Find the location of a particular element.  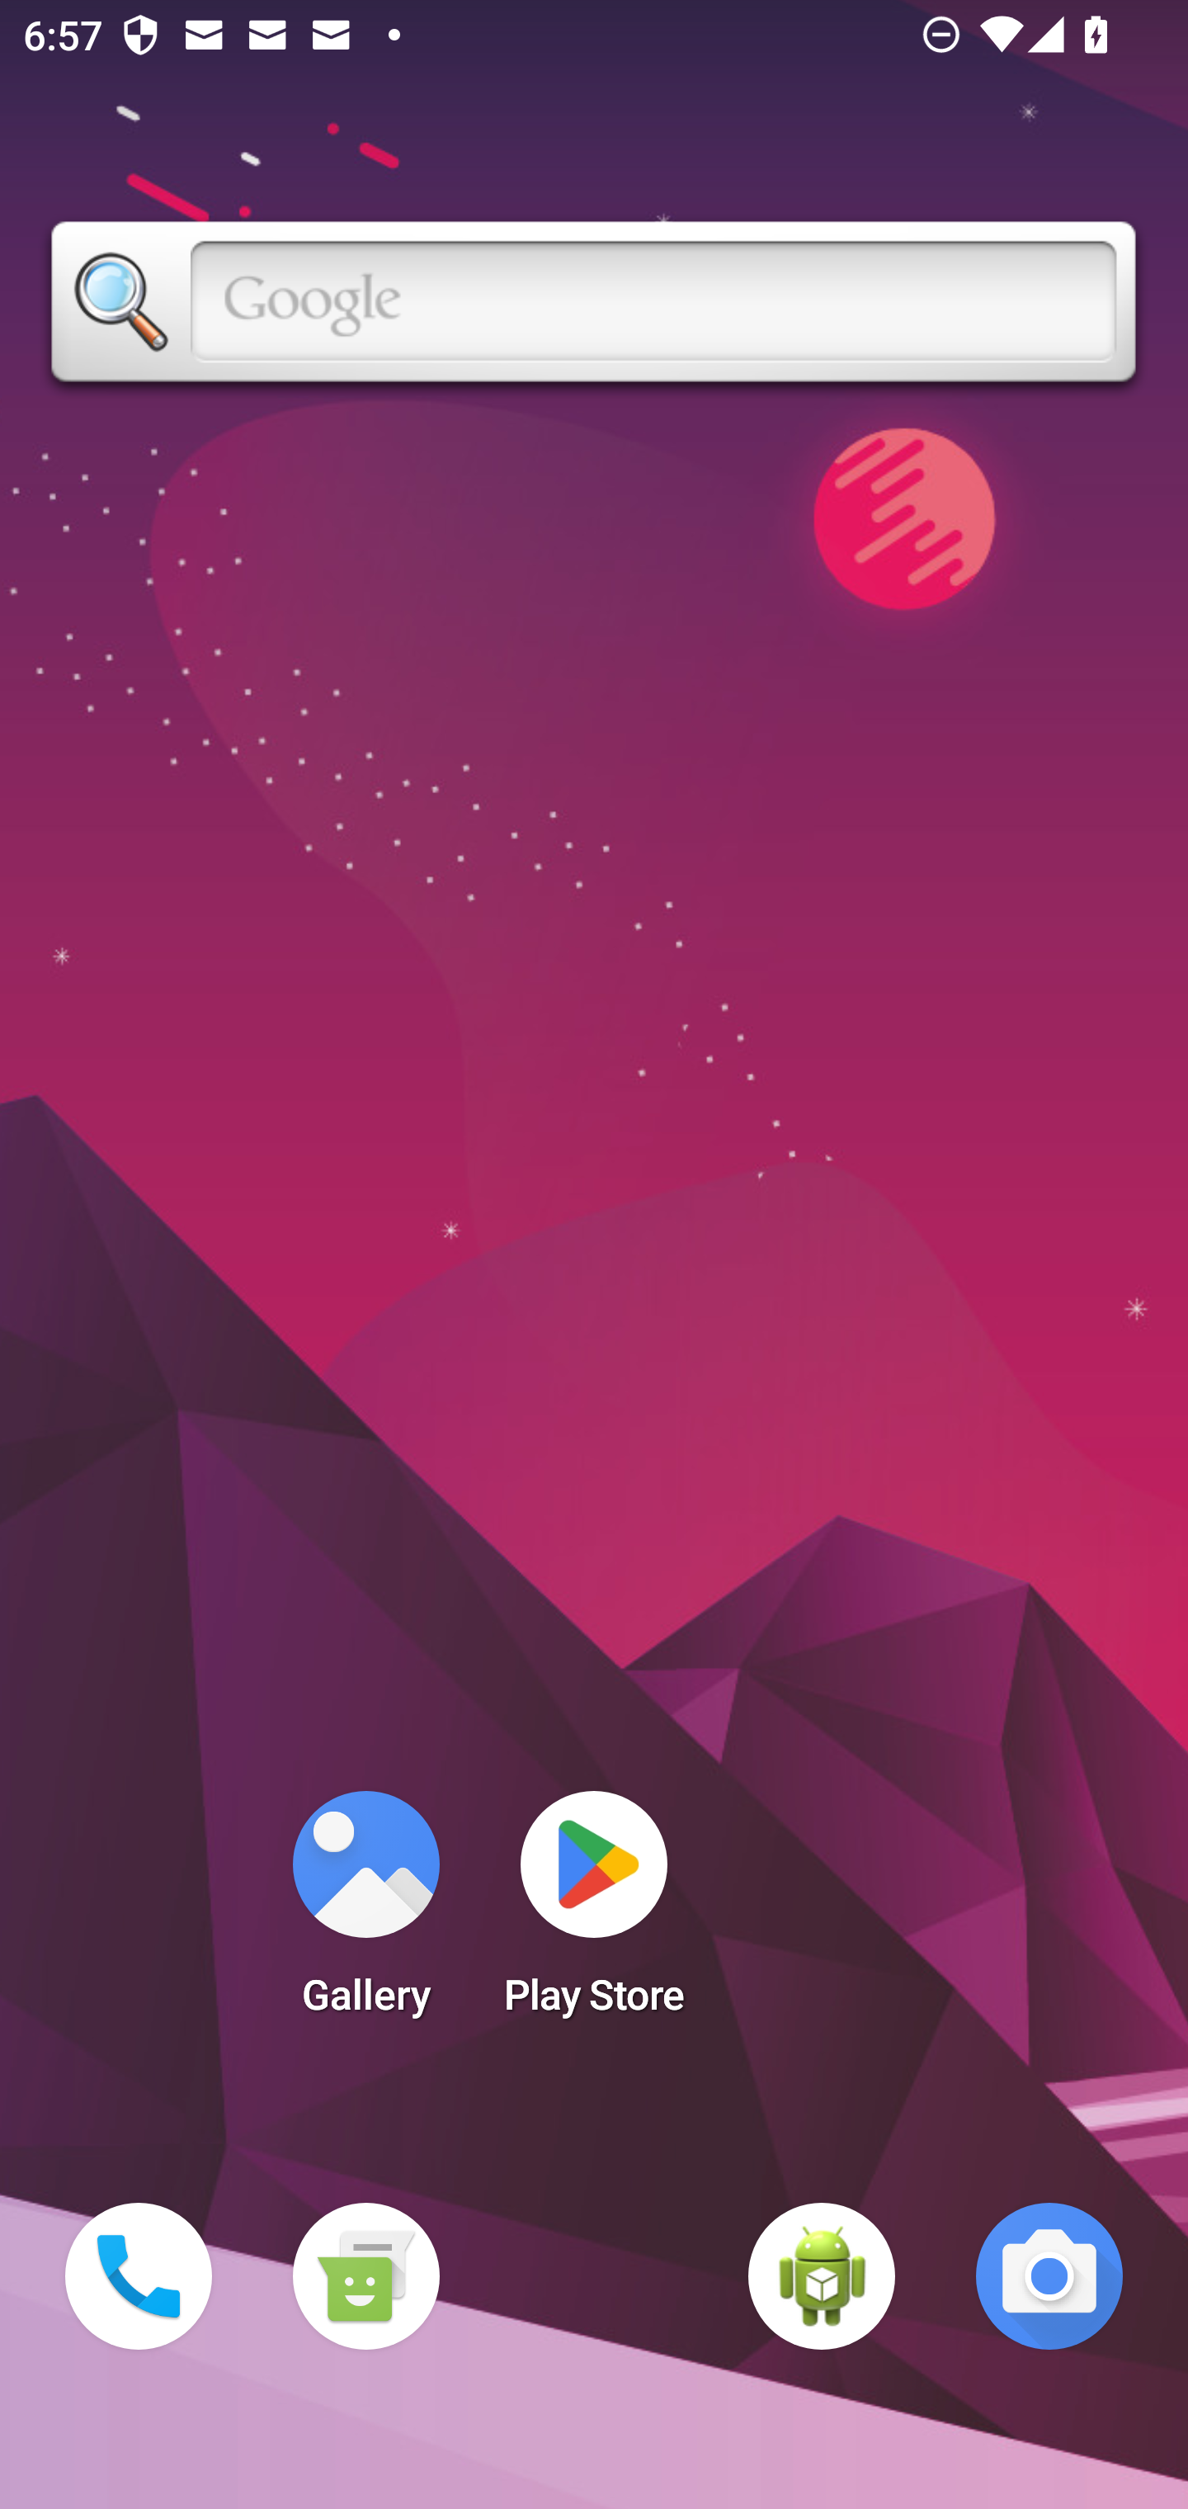

Phone is located at coordinates (139, 2276).